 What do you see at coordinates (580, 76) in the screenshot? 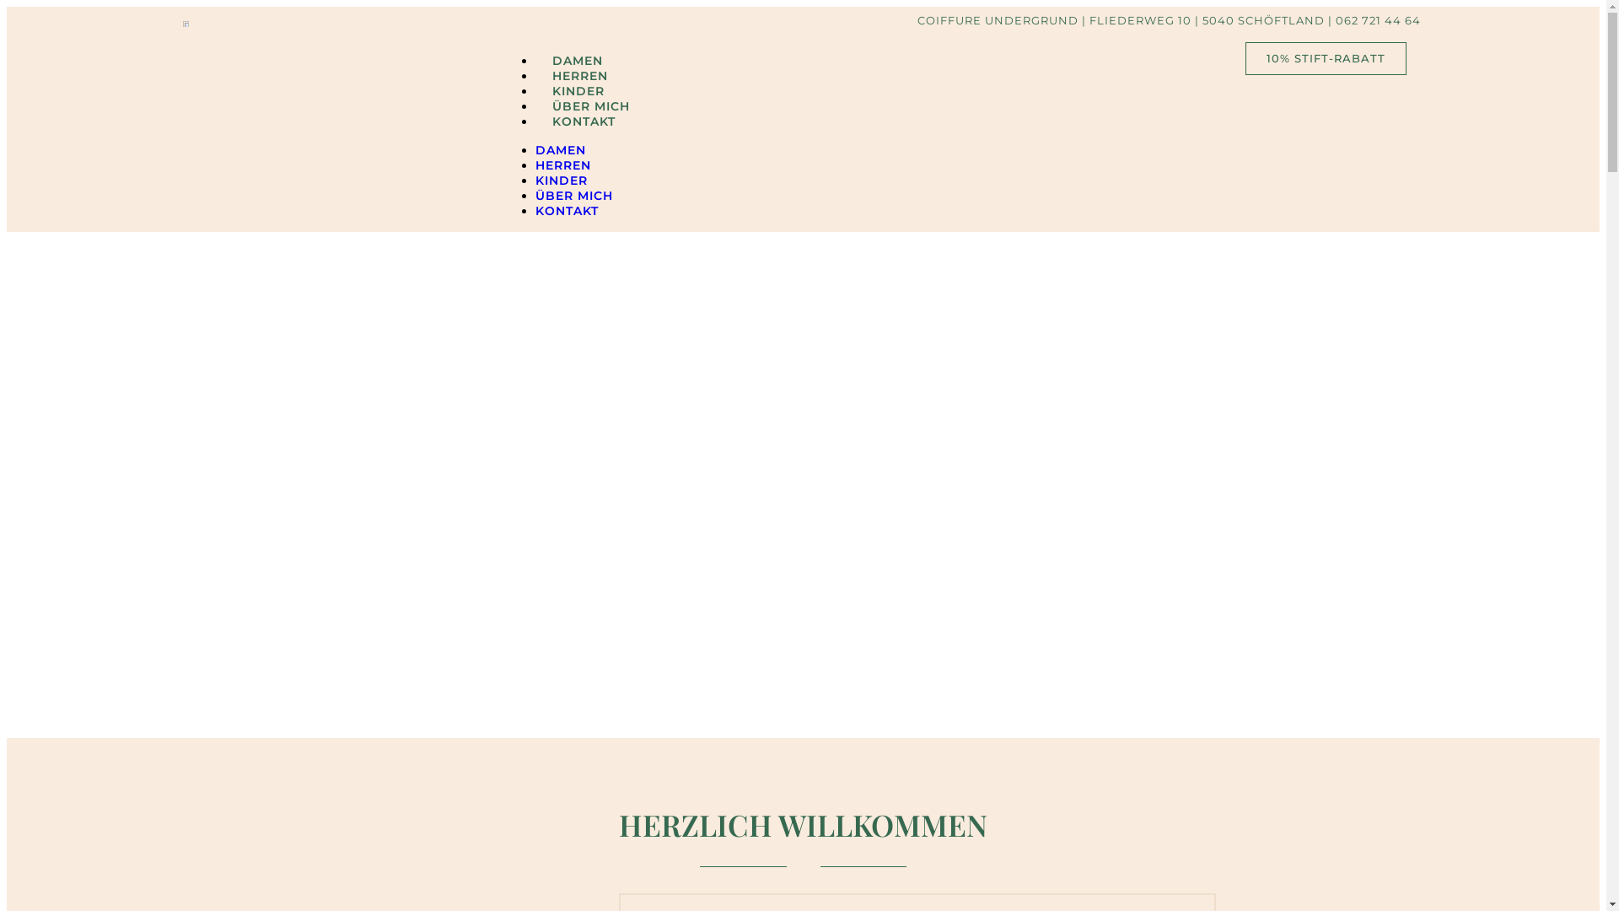
I see `HERREN` at bounding box center [580, 76].